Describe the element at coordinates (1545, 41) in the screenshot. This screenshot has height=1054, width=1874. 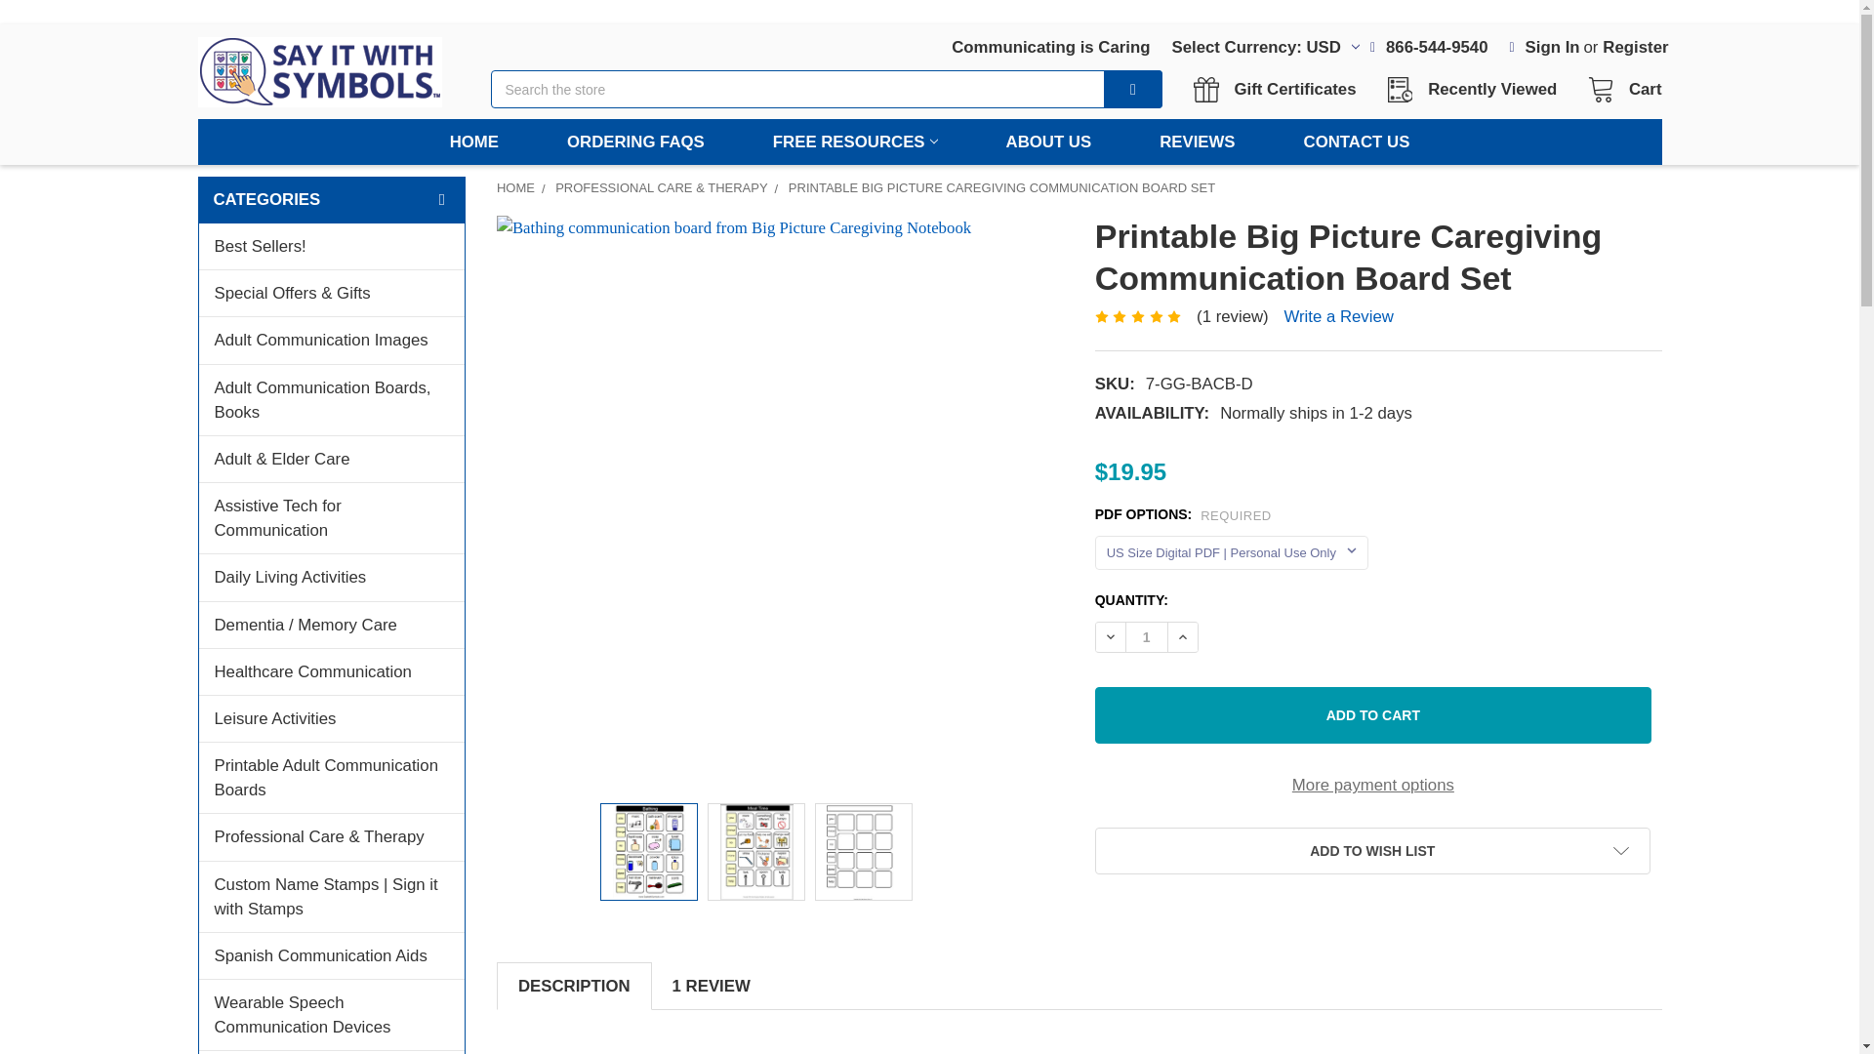
I see `Sign In` at that location.